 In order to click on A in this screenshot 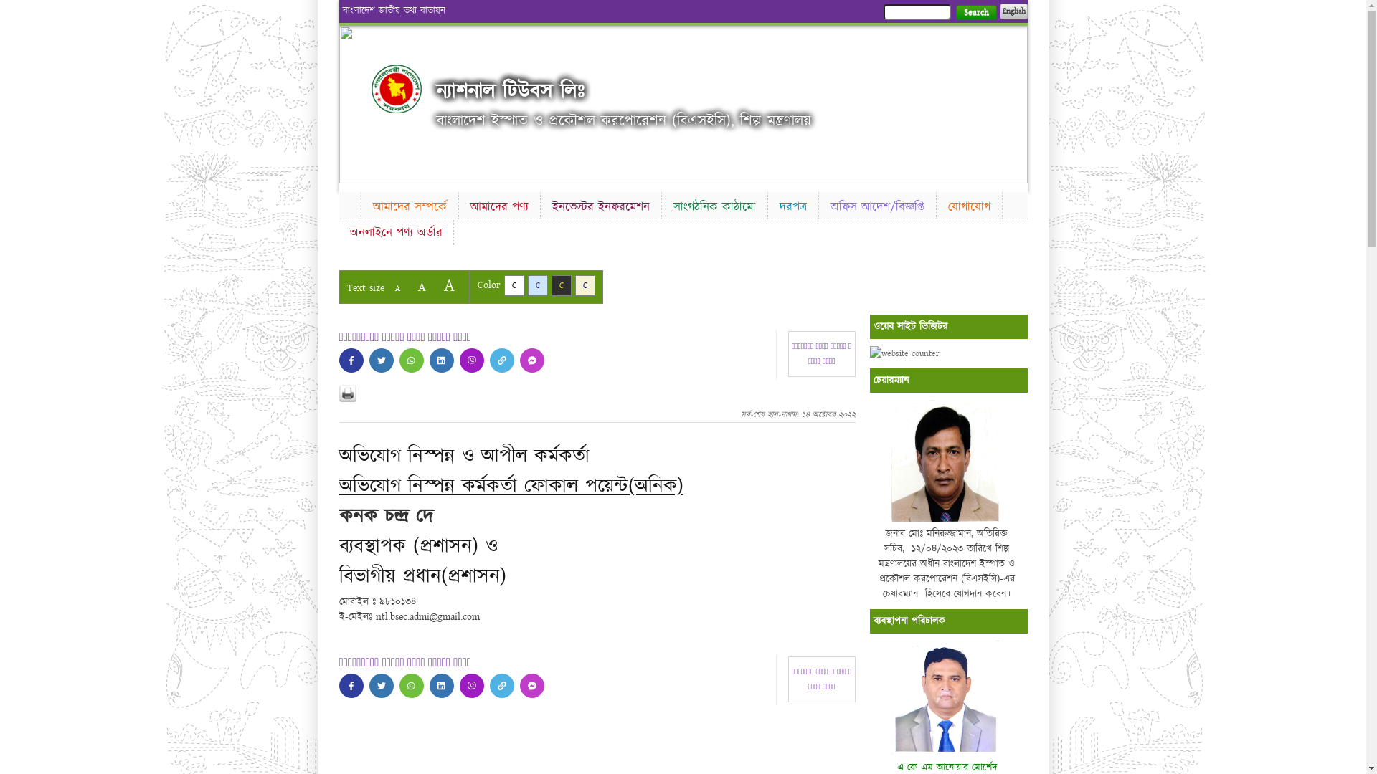, I will do `click(397, 288)`.